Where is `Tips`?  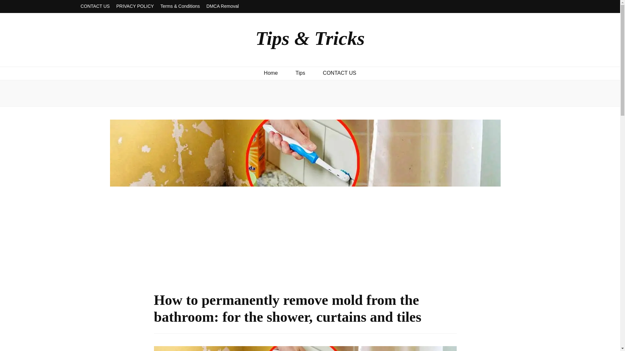 Tips is located at coordinates (300, 73).